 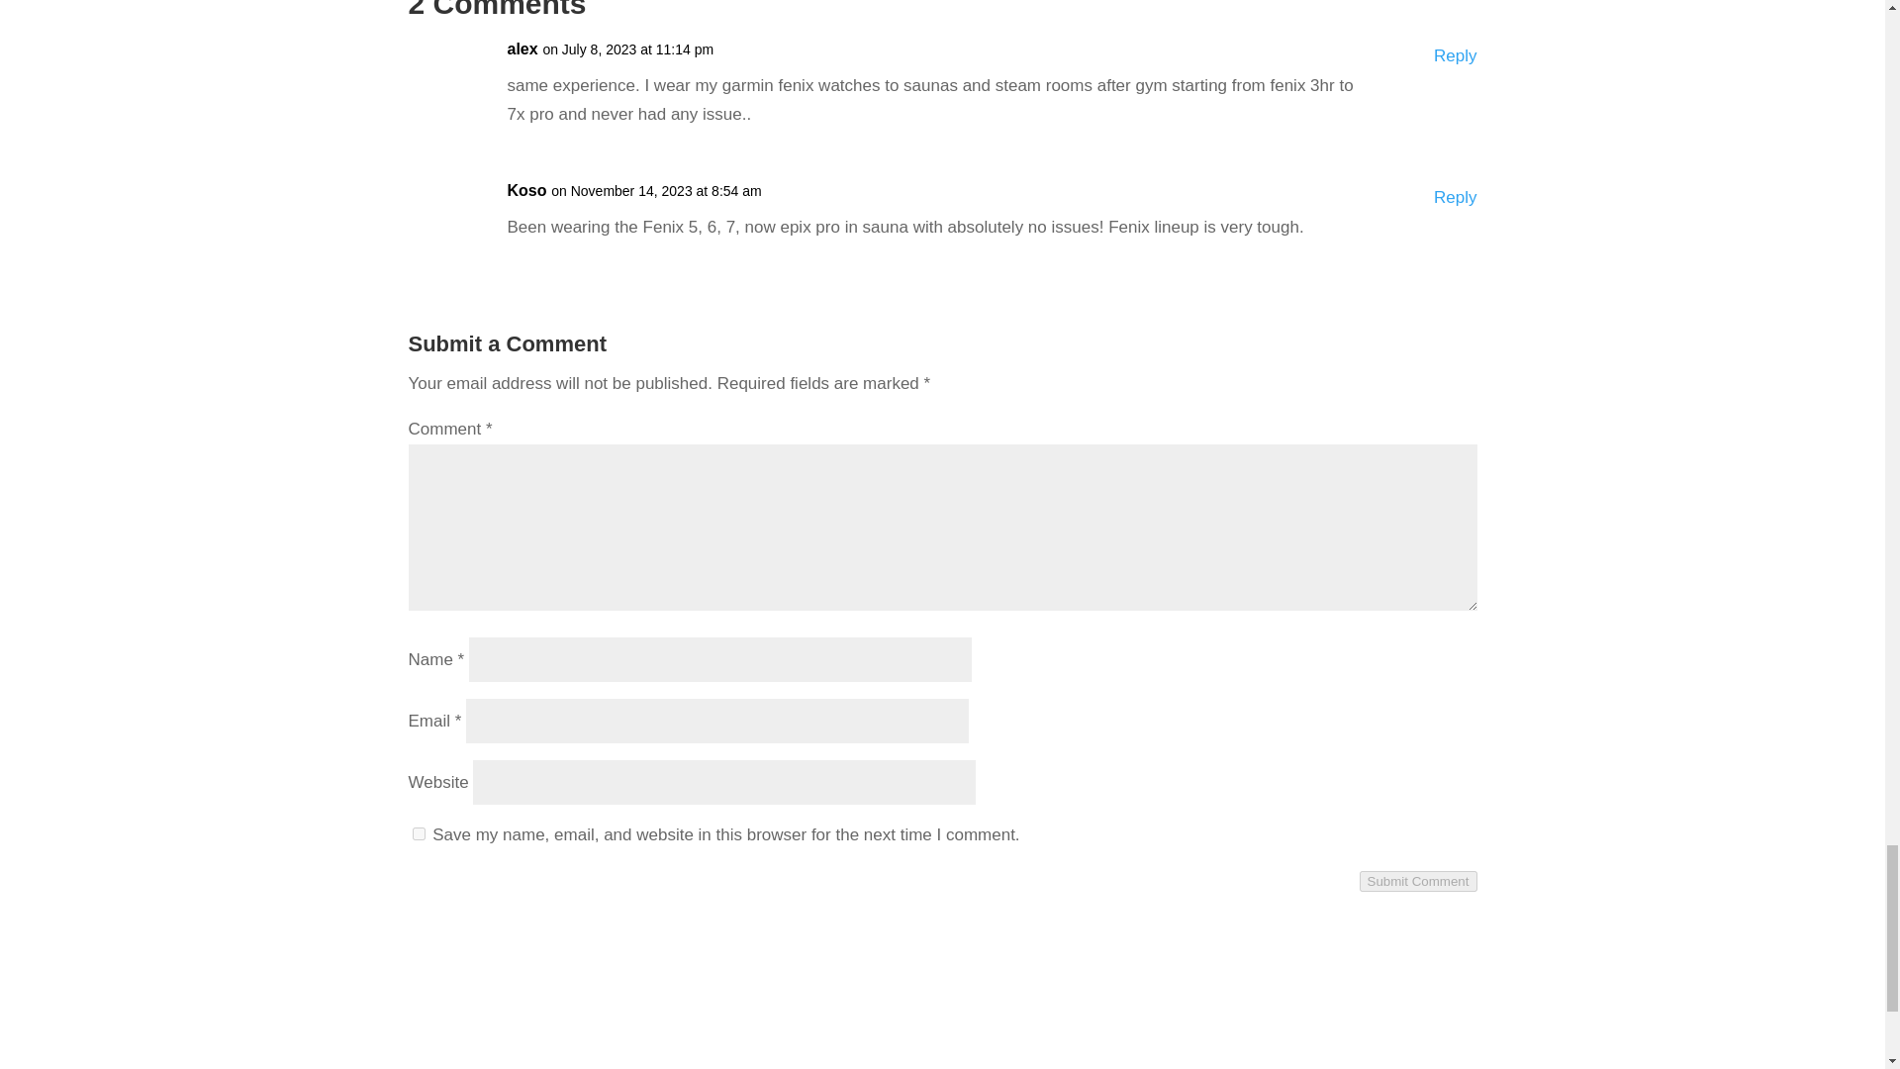 What do you see at coordinates (418, 833) in the screenshot?
I see `yes` at bounding box center [418, 833].